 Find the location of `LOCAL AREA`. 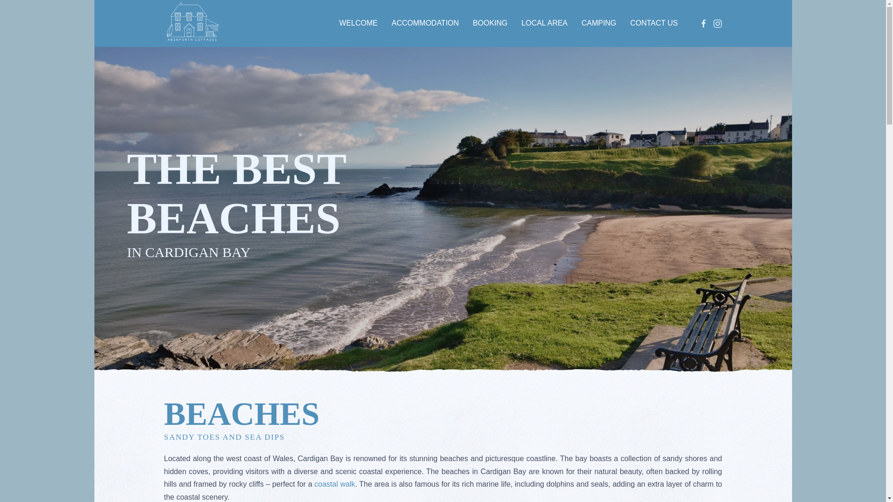

LOCAL AREA is located at coordinates (544, 23).